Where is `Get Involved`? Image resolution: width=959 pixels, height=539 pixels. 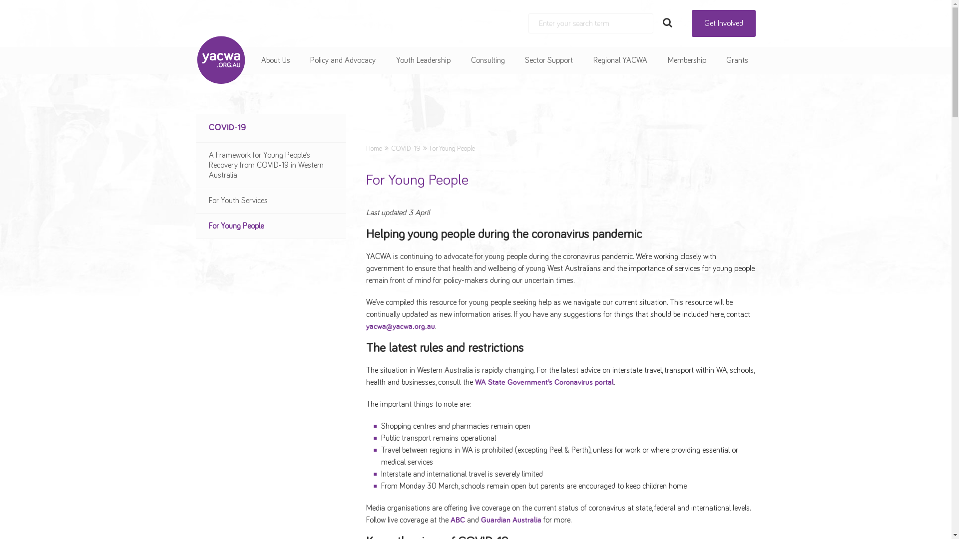 Get Involved is located at coordinates (723, 23).